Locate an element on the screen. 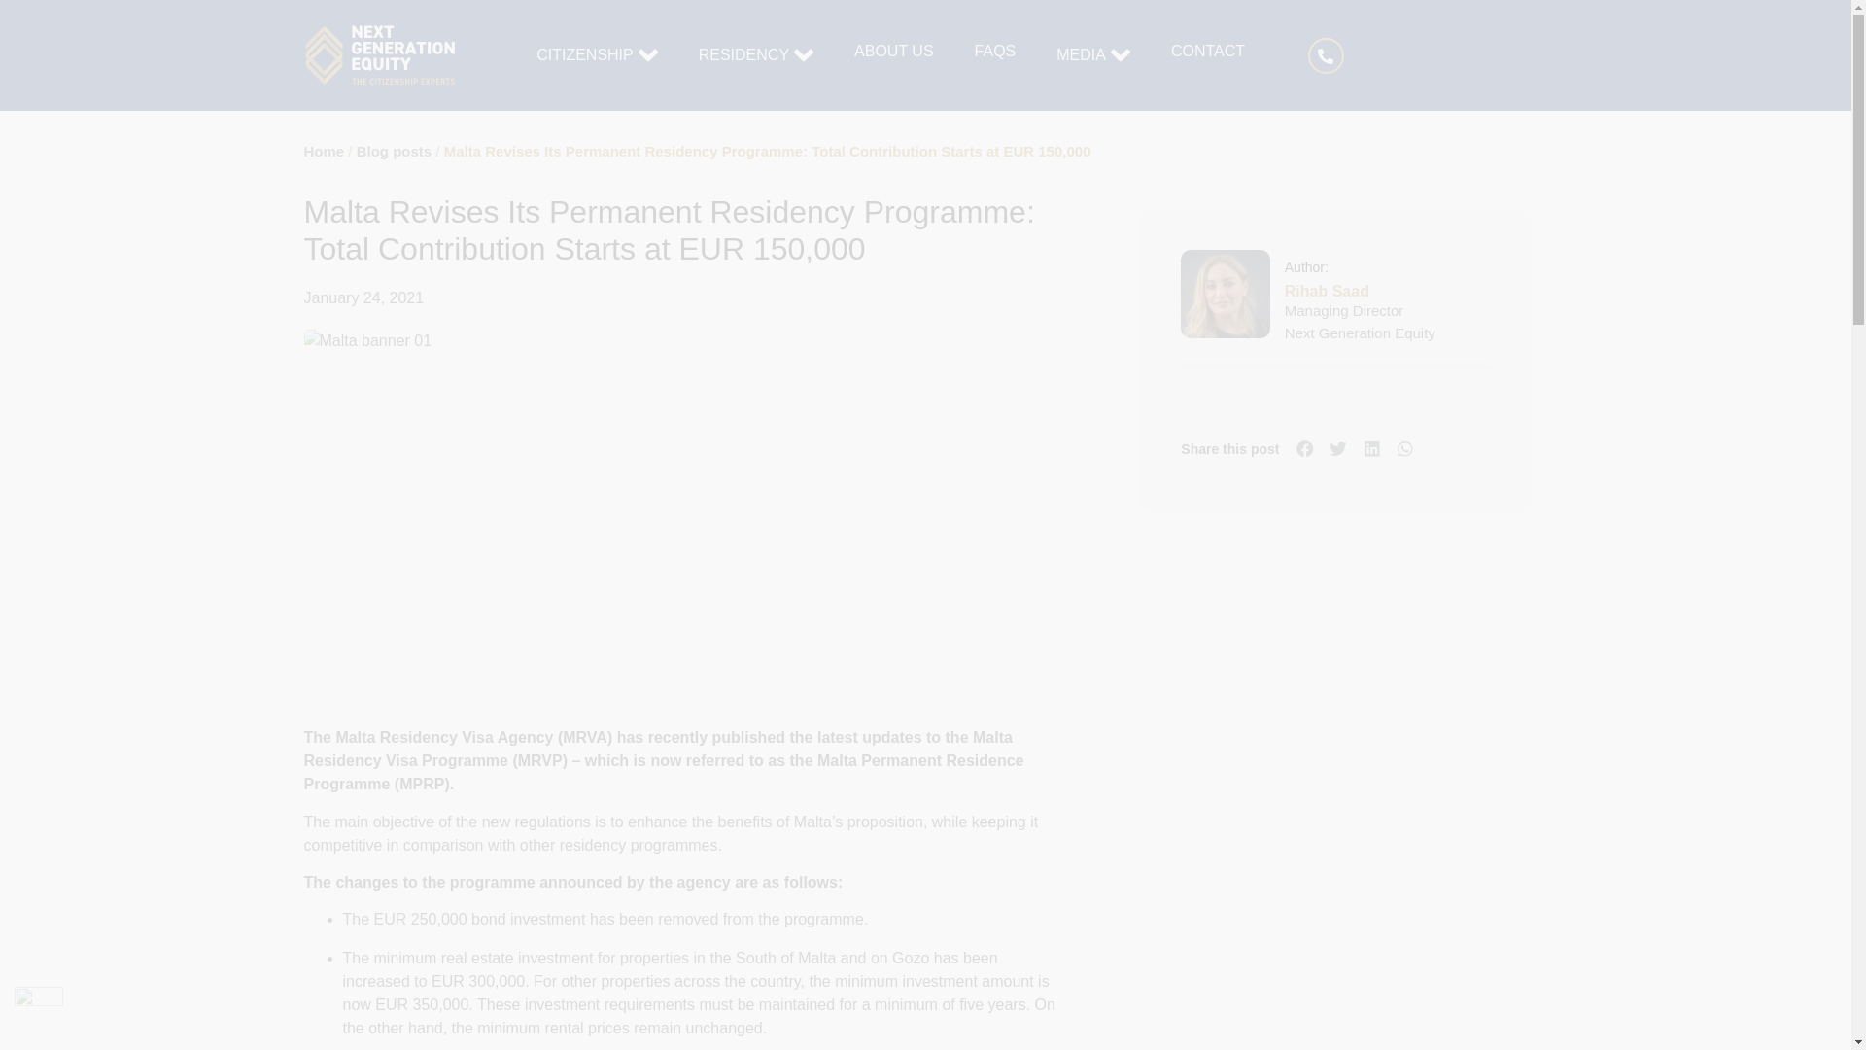 The image size is (1866, 1050). ABOUT US is located at coordinates (894, 51).